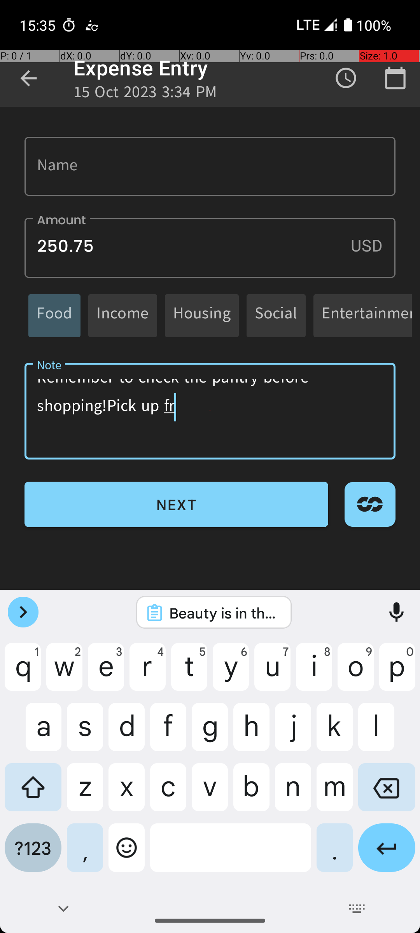 The image size is (420, 933). I want to click on Beauty is in the eye of the beholder., so click(224, 613).